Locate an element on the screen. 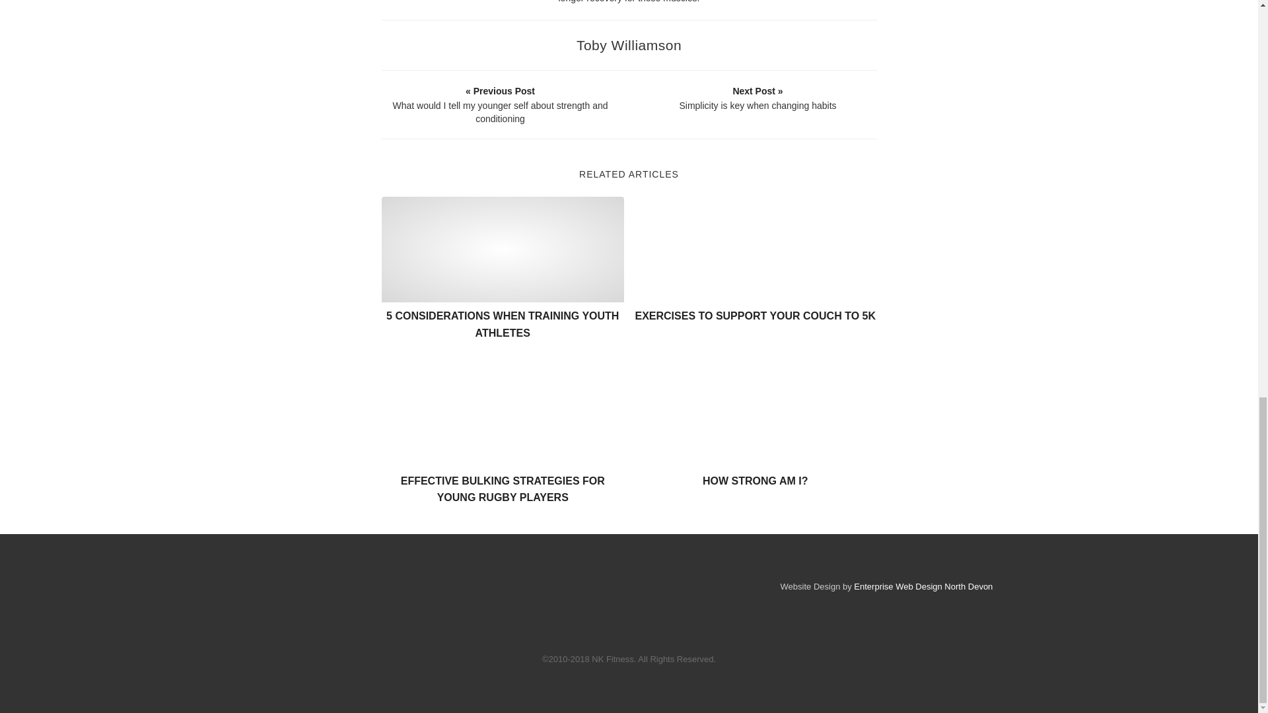  5 CONSIDERATIONS WHEN TRAINING YOUTH ATHLETES is located at coordinates (502, 324).